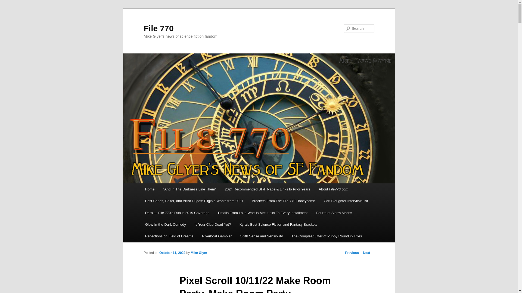 This screenshot has width=522, height=293. I want to click on Fourth of Sierra Madre, so click(334, 213).